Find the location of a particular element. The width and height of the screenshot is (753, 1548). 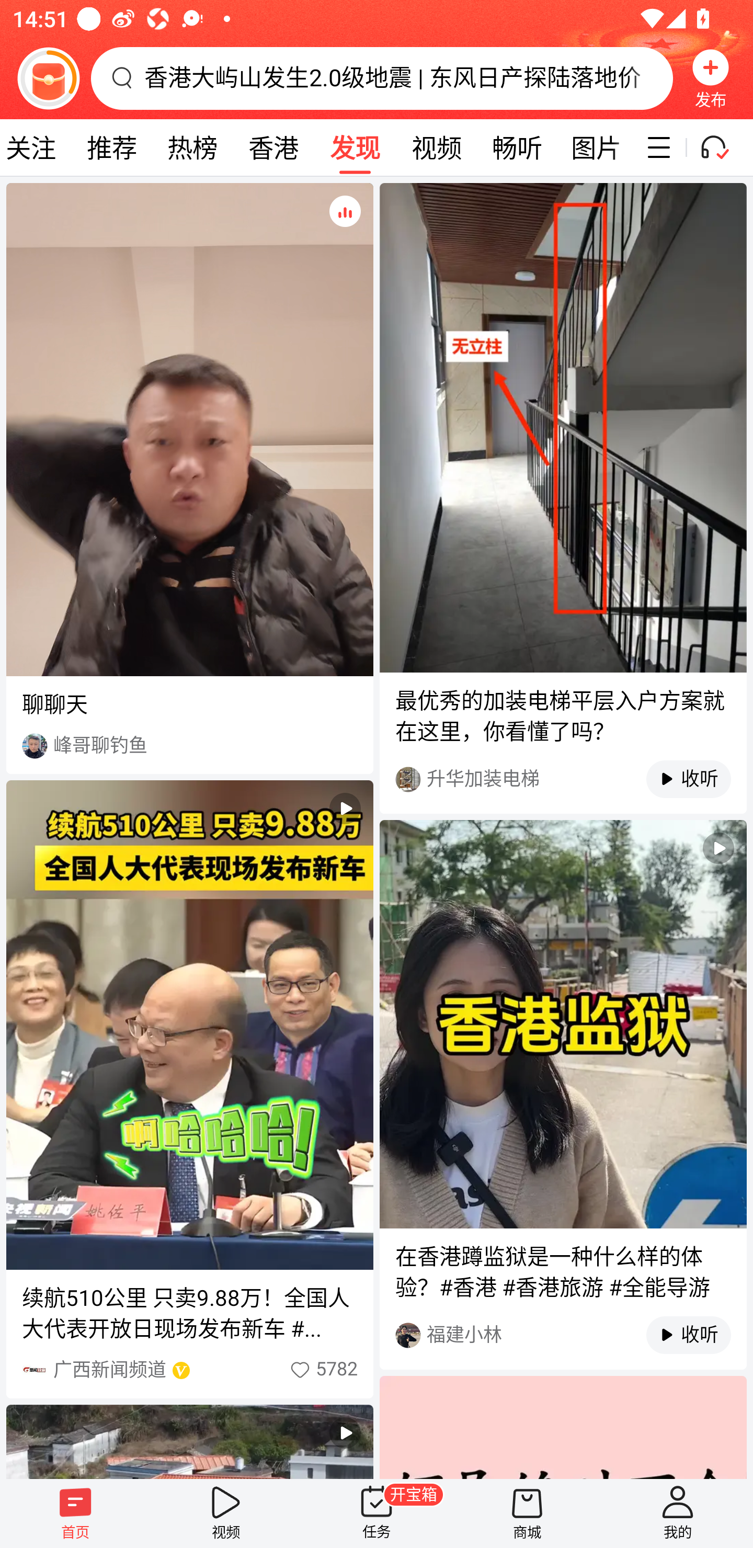

发现 is located at coordinates (355, 147).